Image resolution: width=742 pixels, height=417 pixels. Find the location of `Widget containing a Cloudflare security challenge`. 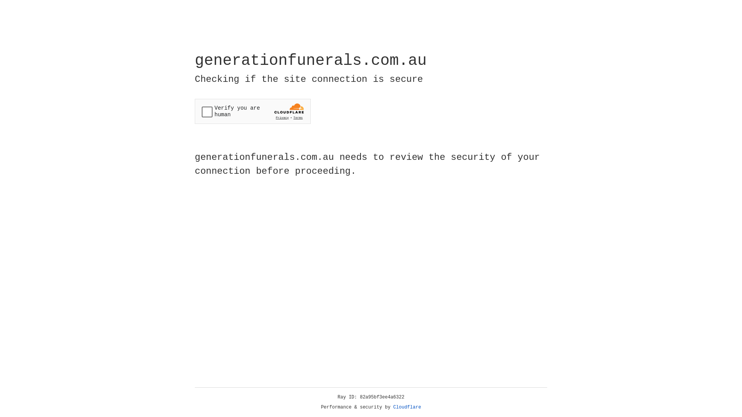

Widget containing a Cloudflare security challenge is located at coordinates (253, 111).